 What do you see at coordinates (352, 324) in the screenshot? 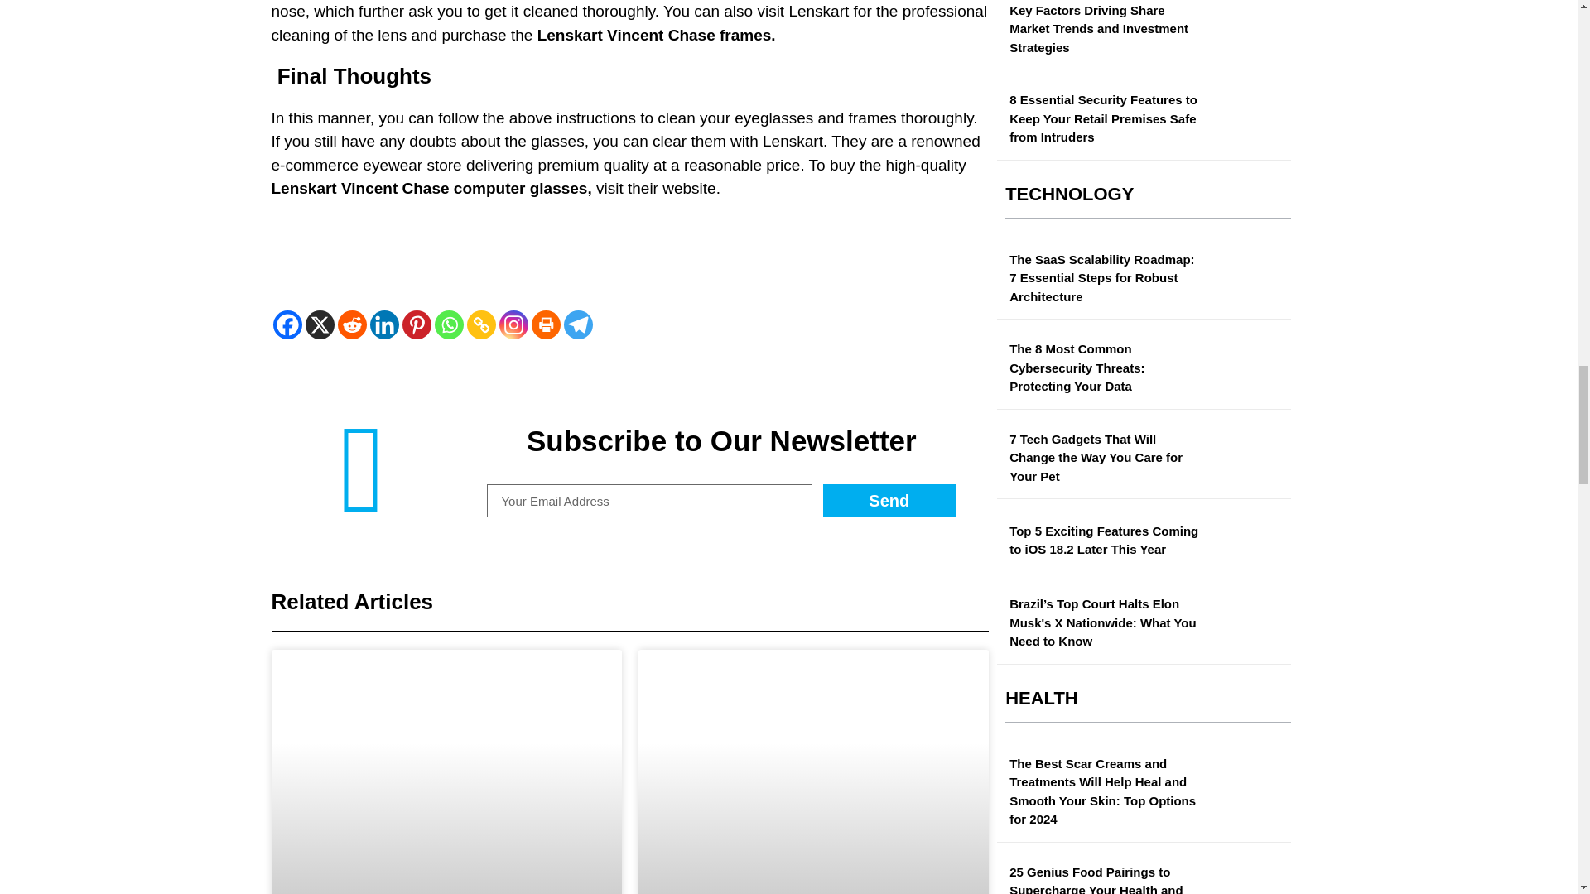
I see `Reddit` at bounding box center [352, 324].